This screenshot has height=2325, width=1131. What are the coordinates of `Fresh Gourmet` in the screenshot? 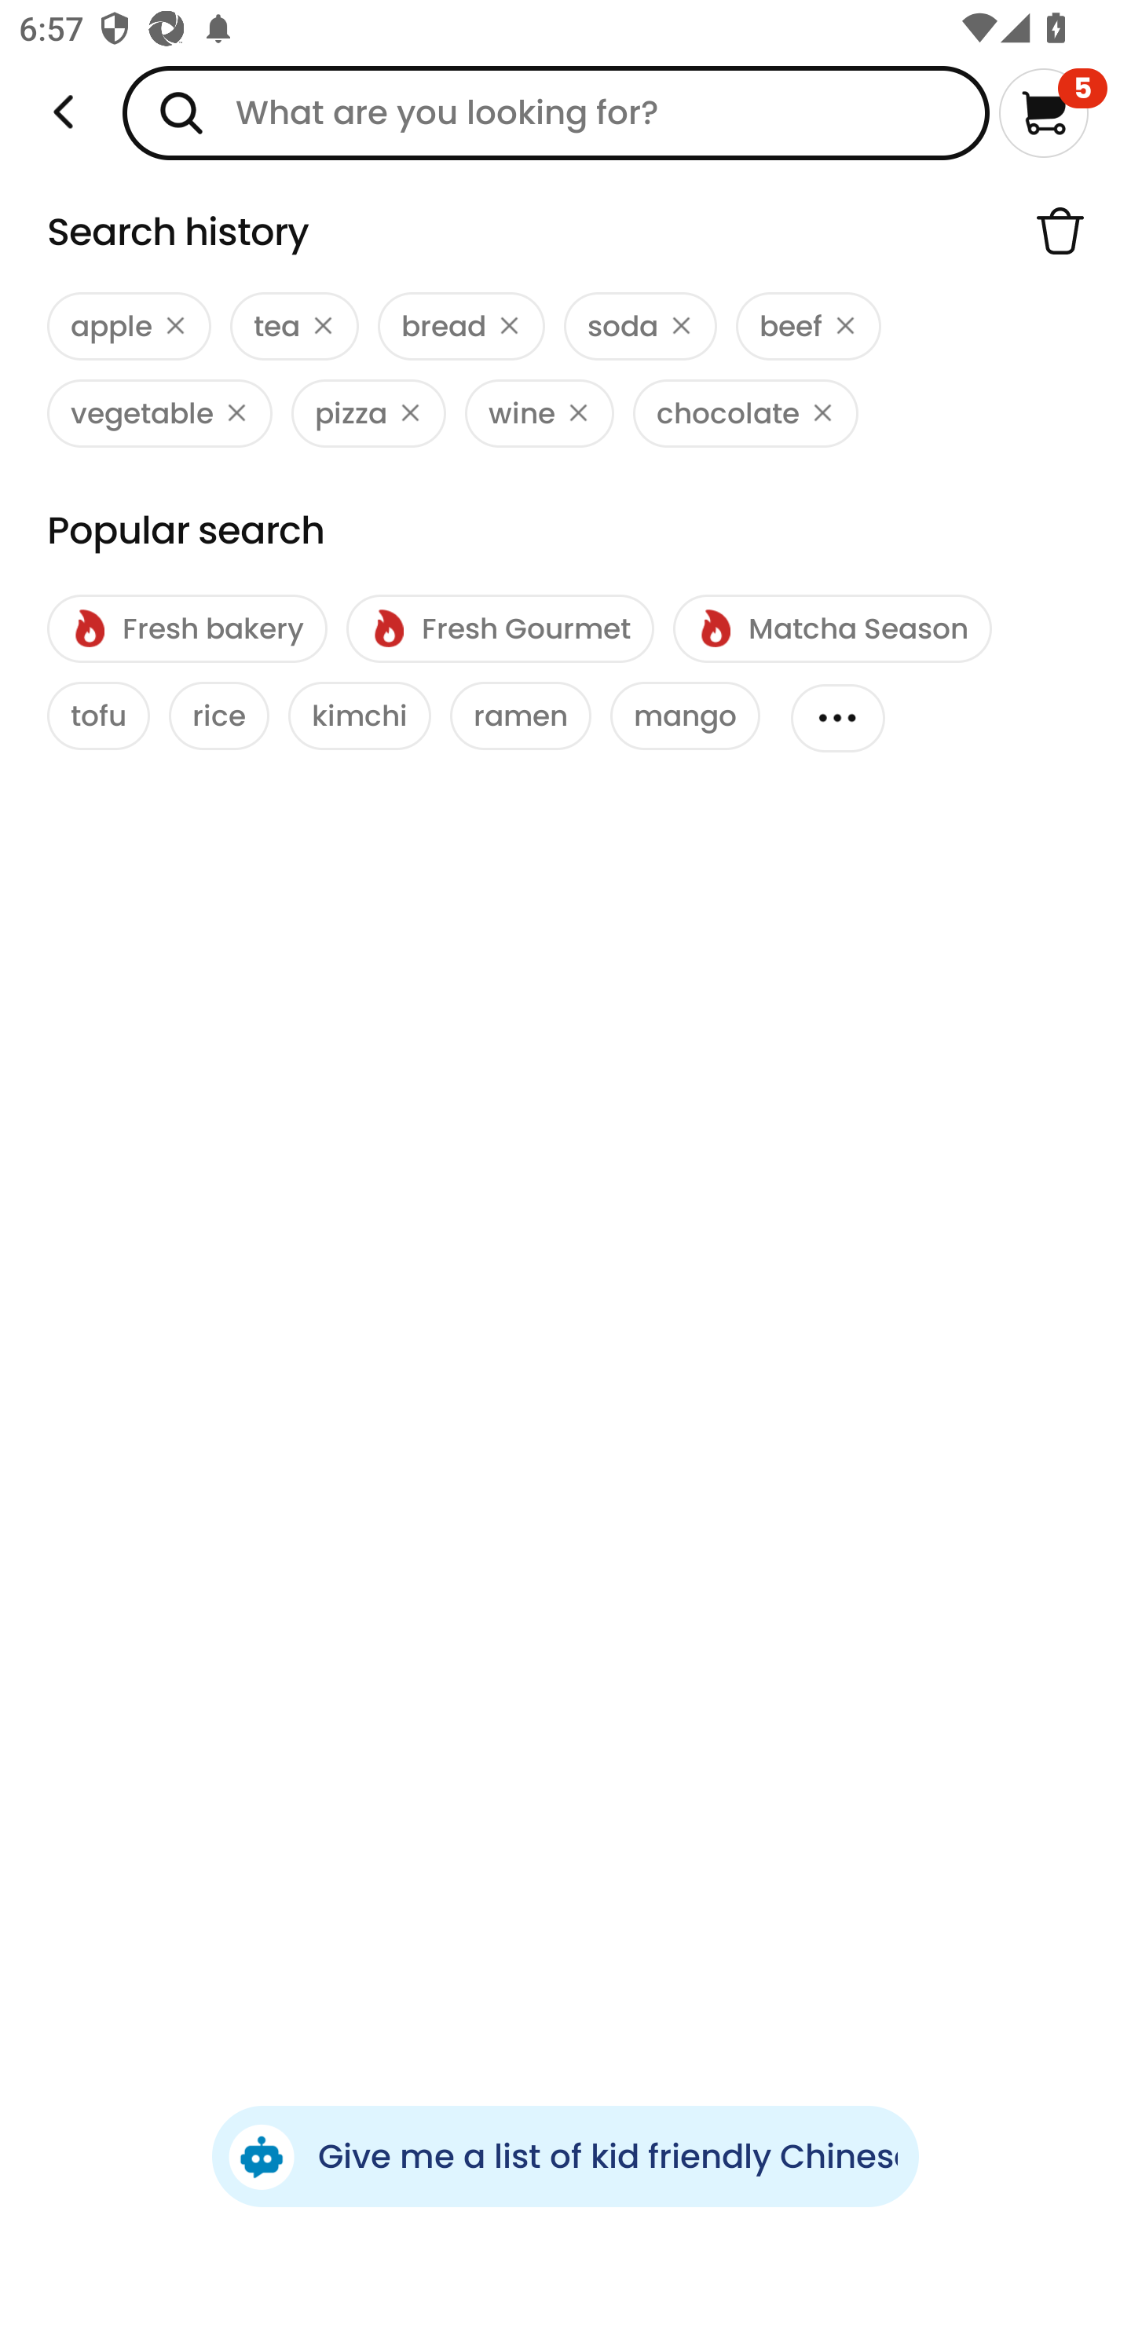 It's located at (500, 628).